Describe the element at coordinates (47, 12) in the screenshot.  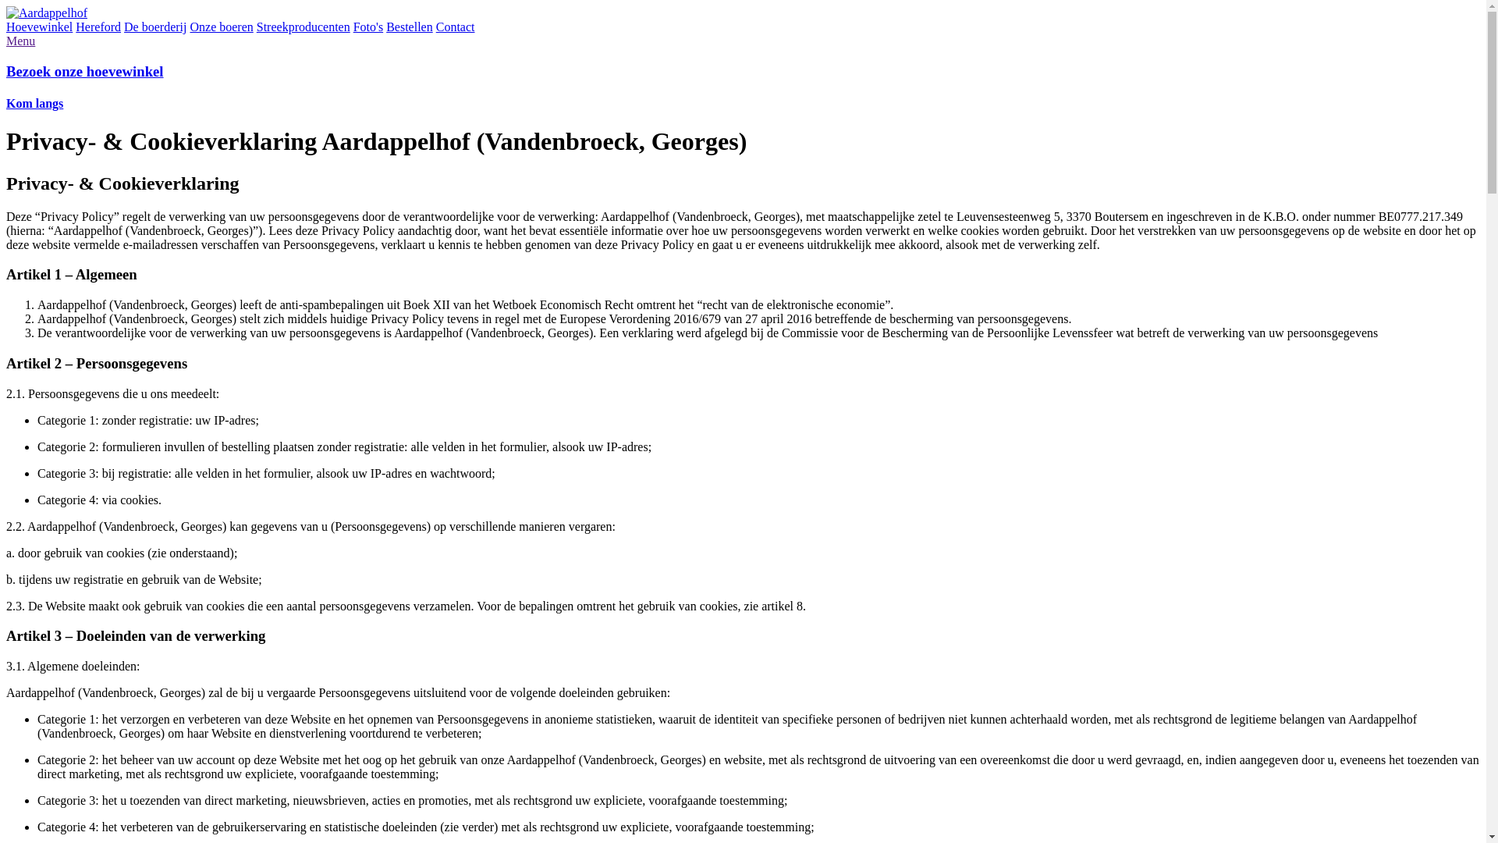
I see `Aardappelhof` at that location.